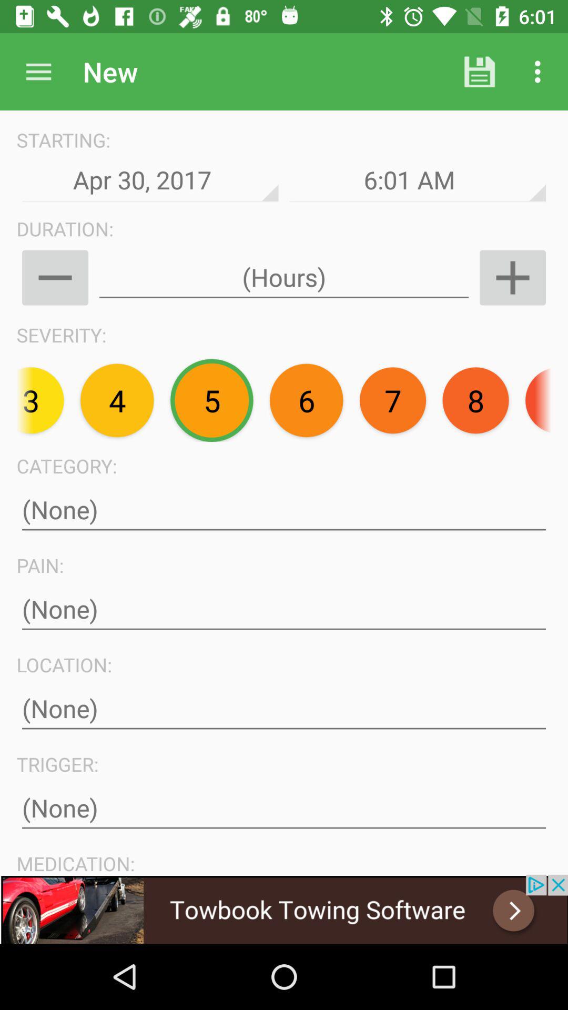 This screenshot has height=1010, width=568. What do you see at coordinates (284, 808) in the screenshot?
I see `enter trigger value` at bounding box center [284, 808].